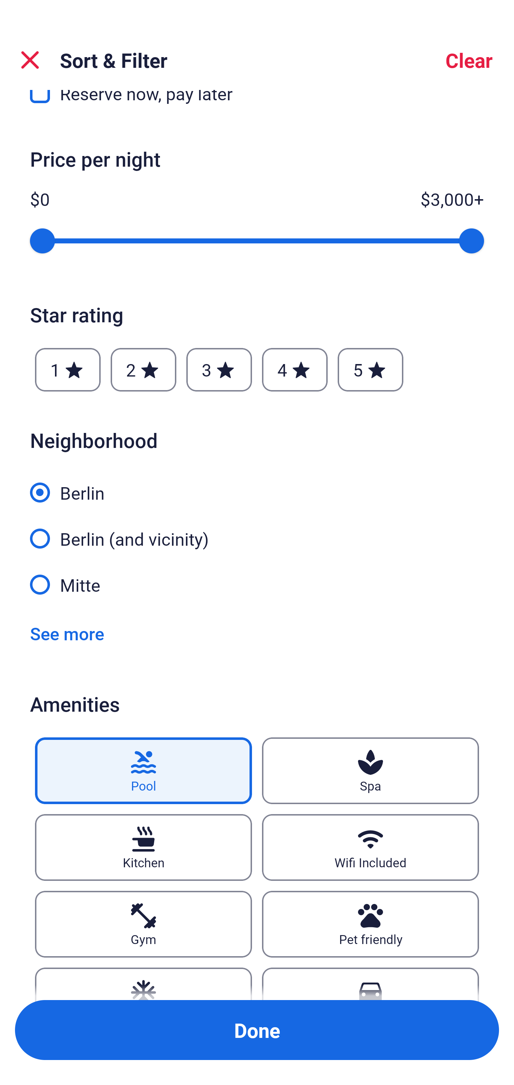  What do you see at coordinates (371, 924) in the screenshot?
I see `Pet friendly` at bounding box center [371, 924].